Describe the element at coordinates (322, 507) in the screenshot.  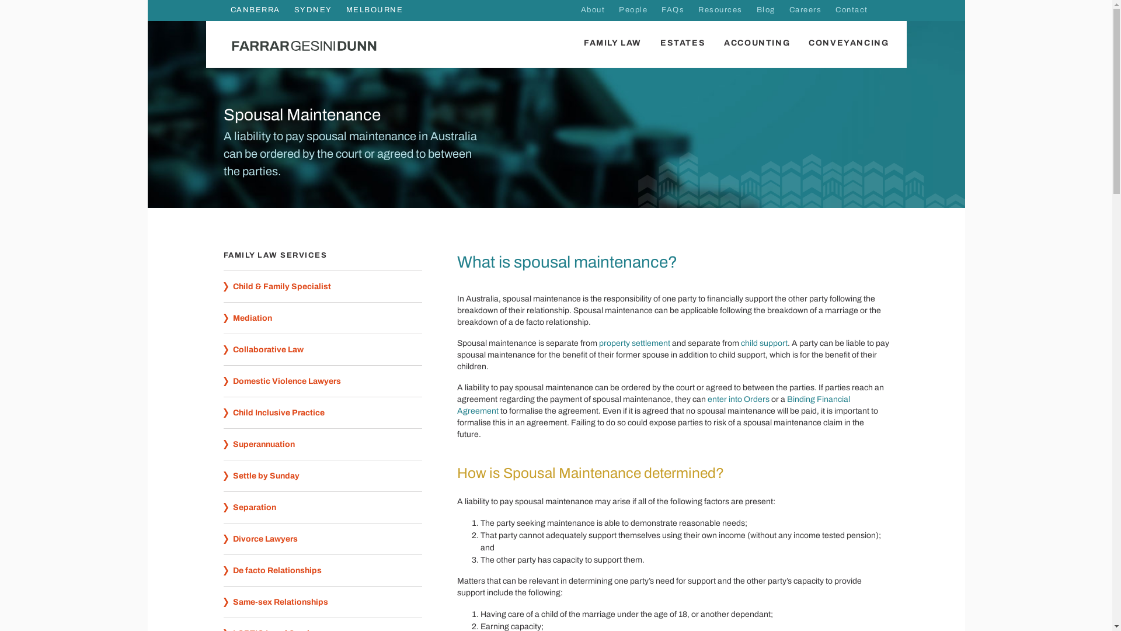
I see `Separation` at that location.